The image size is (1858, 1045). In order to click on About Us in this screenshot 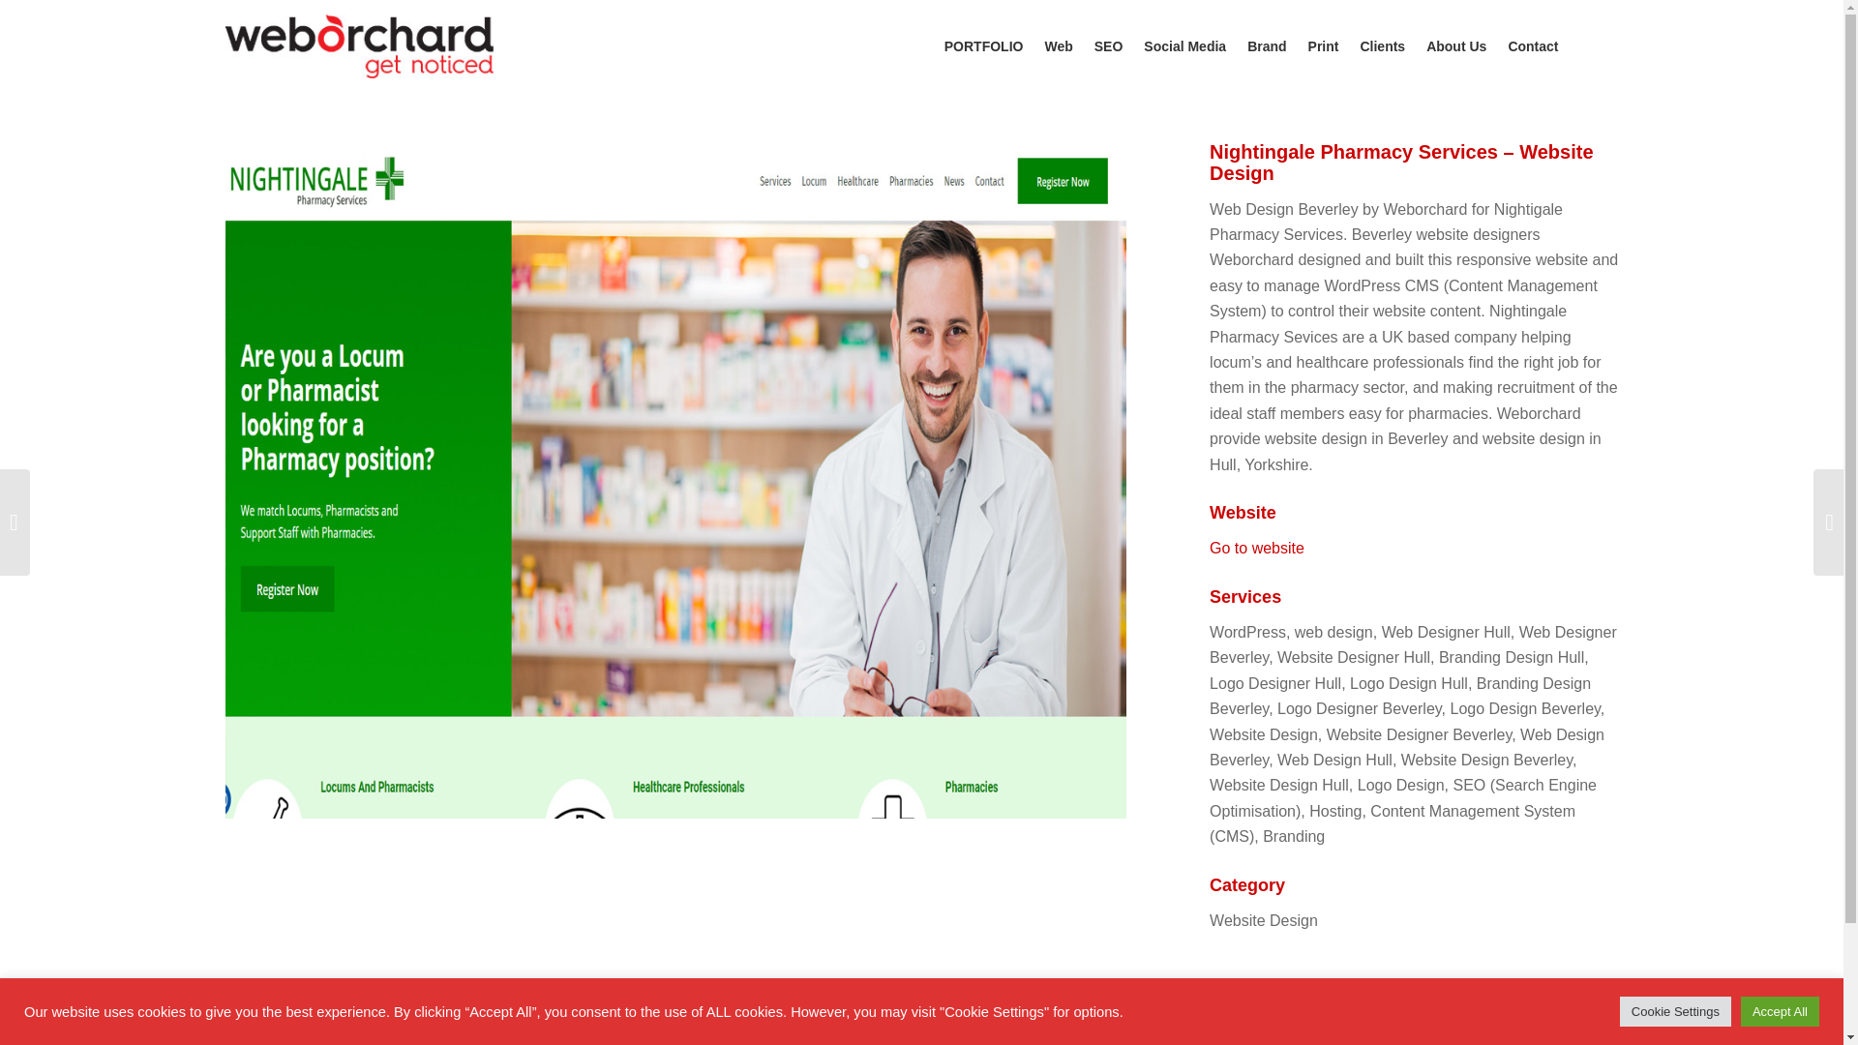, I will do `click(621, 1035)`.